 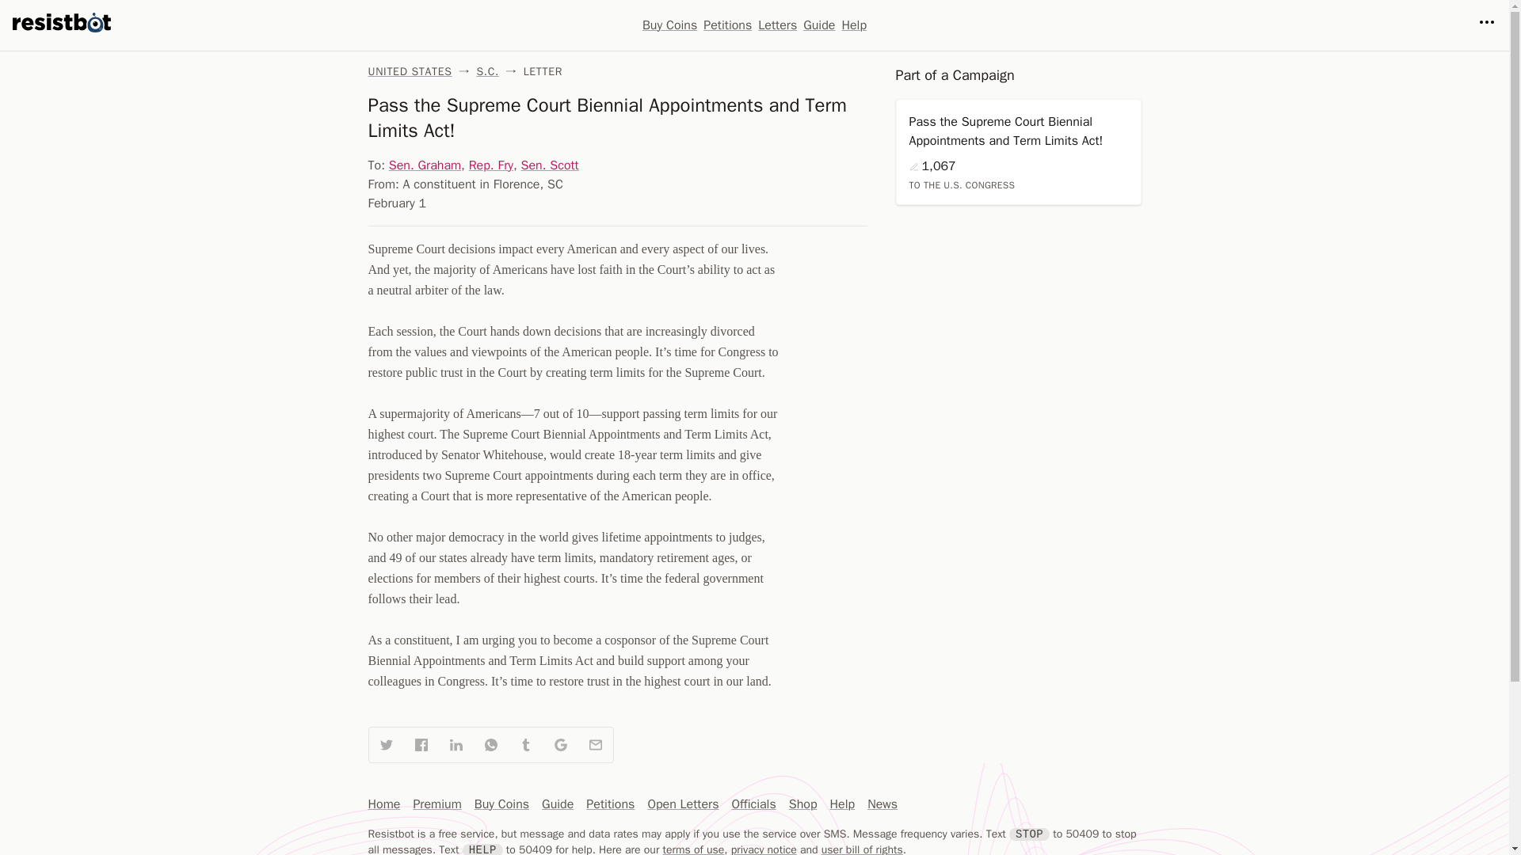 What do you see at coordinates (683, 804) in the screenshot?
I see `Open Letters` at bounding box center [683, 804].